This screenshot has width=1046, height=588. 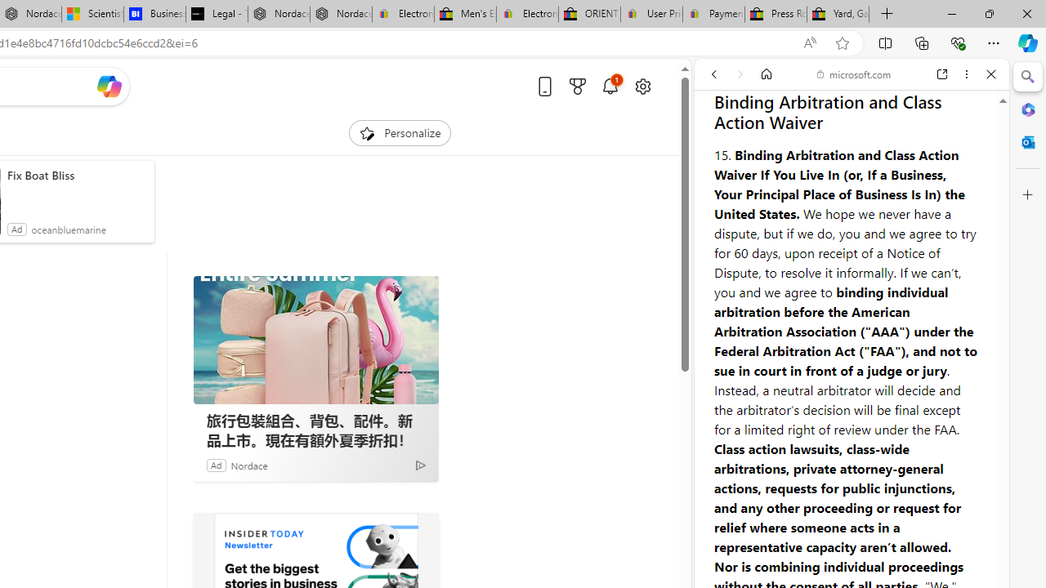 What do you see at coordinates (1028, 142) in the screenshot?
I see `Outlook` at bounding box center [1028, 142].